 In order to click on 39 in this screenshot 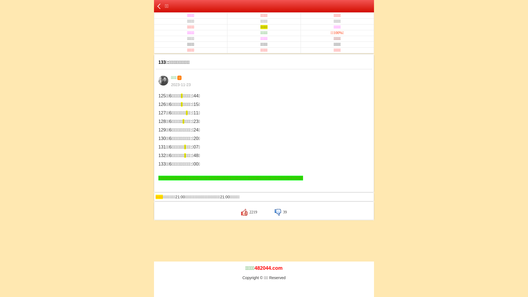, I will do `click(280, 212)`.